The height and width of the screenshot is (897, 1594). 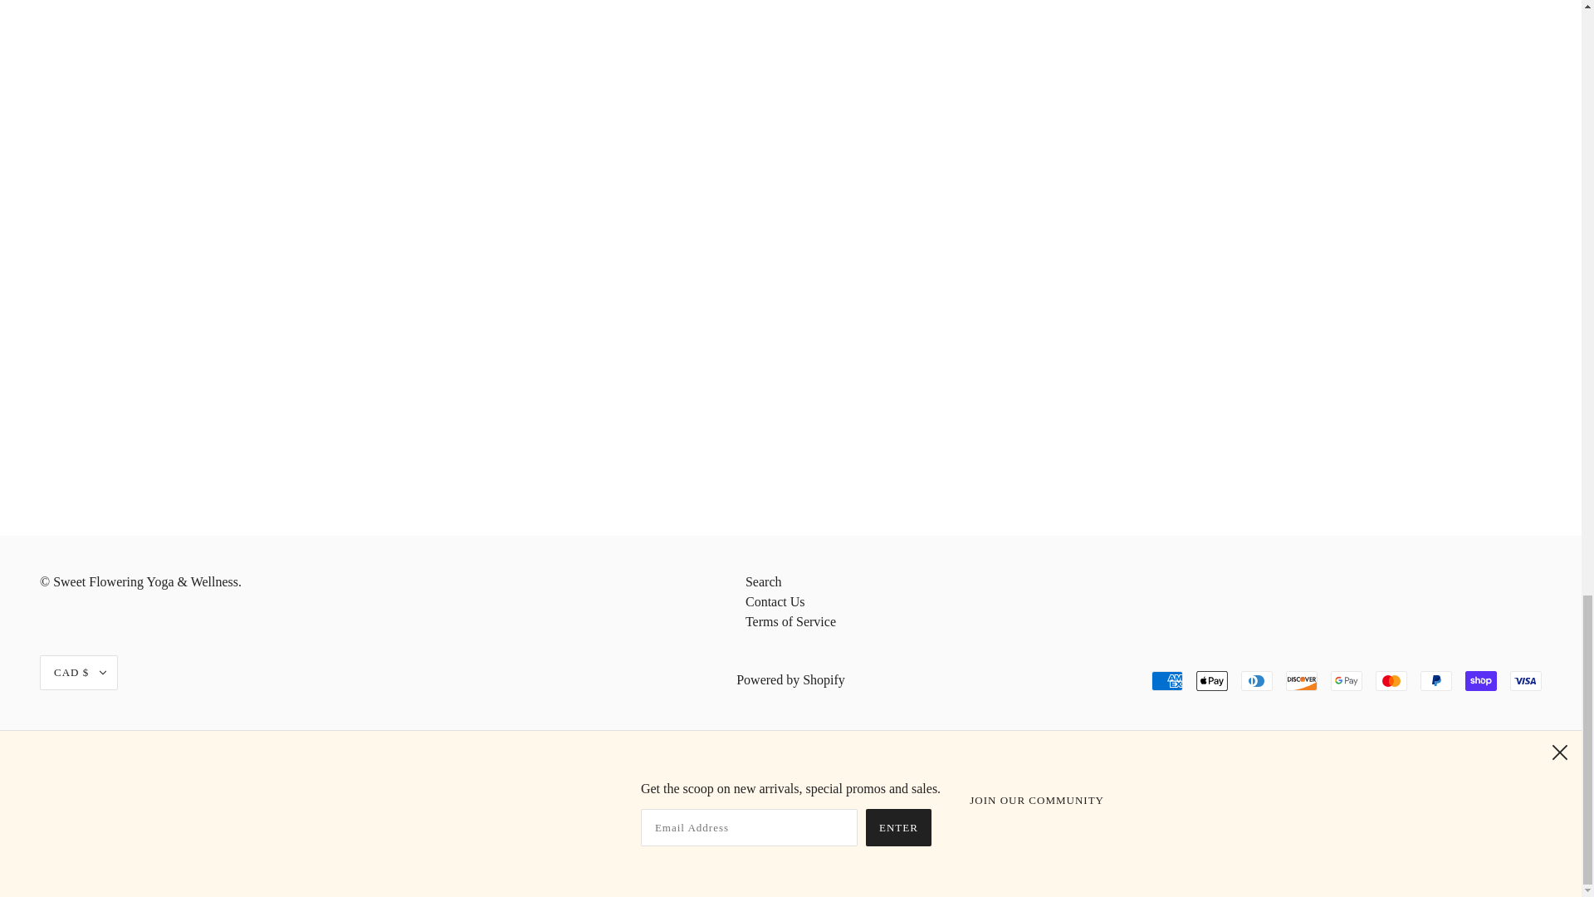 What do you see at coordinates (1166, 680) in the screenshot?
I see `American Express` at bounding box center [1166, 680].